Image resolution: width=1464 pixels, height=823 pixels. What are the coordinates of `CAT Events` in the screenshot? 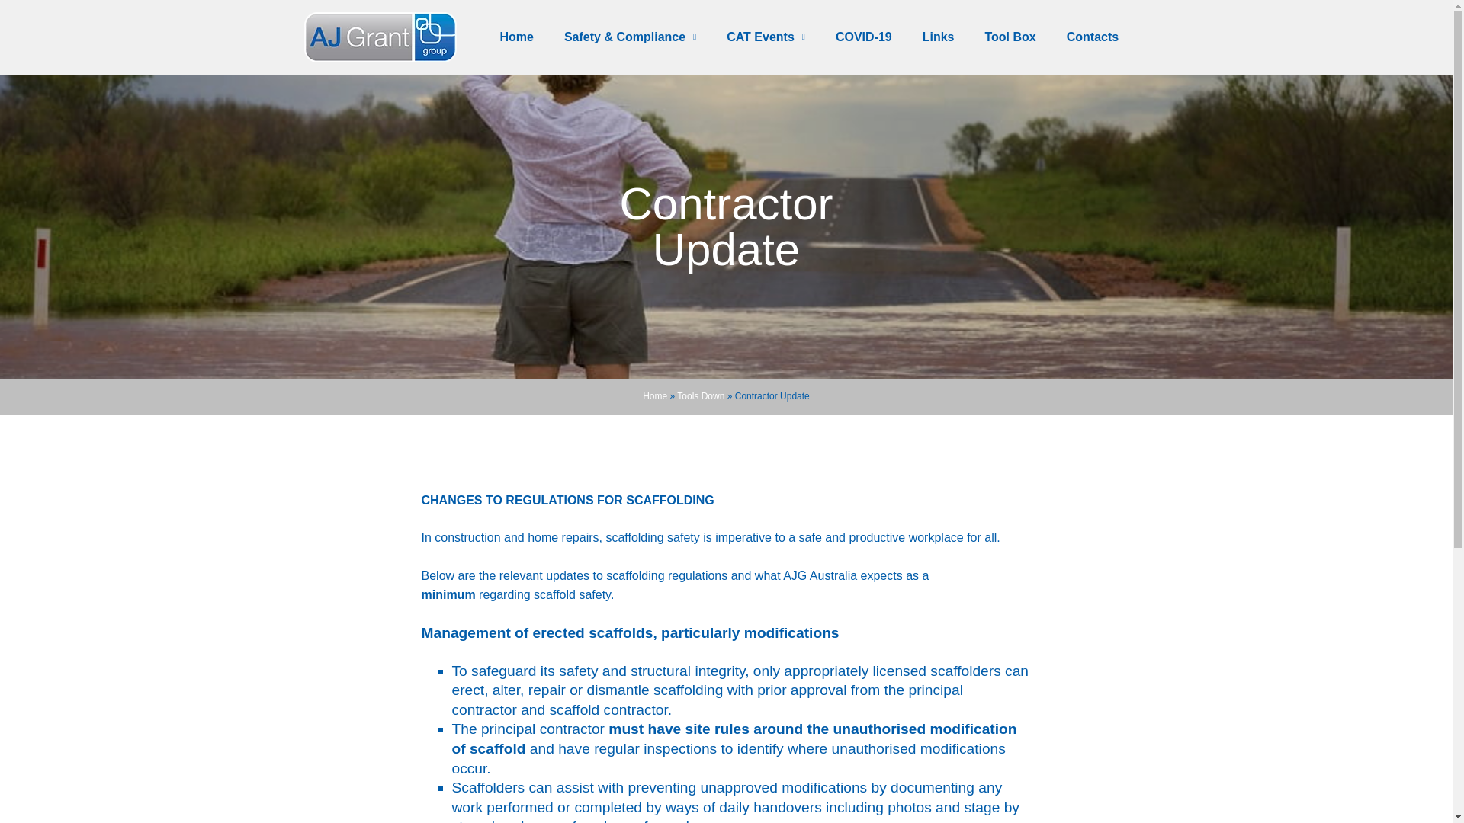 It's located at (766, 37).